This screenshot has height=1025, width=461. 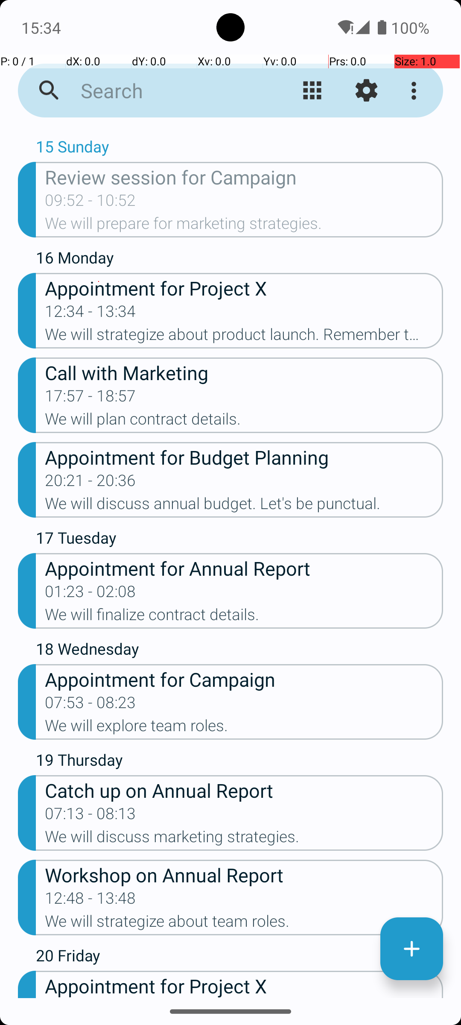 I want to click on We will explore team roles., so click(x=244, y=728).